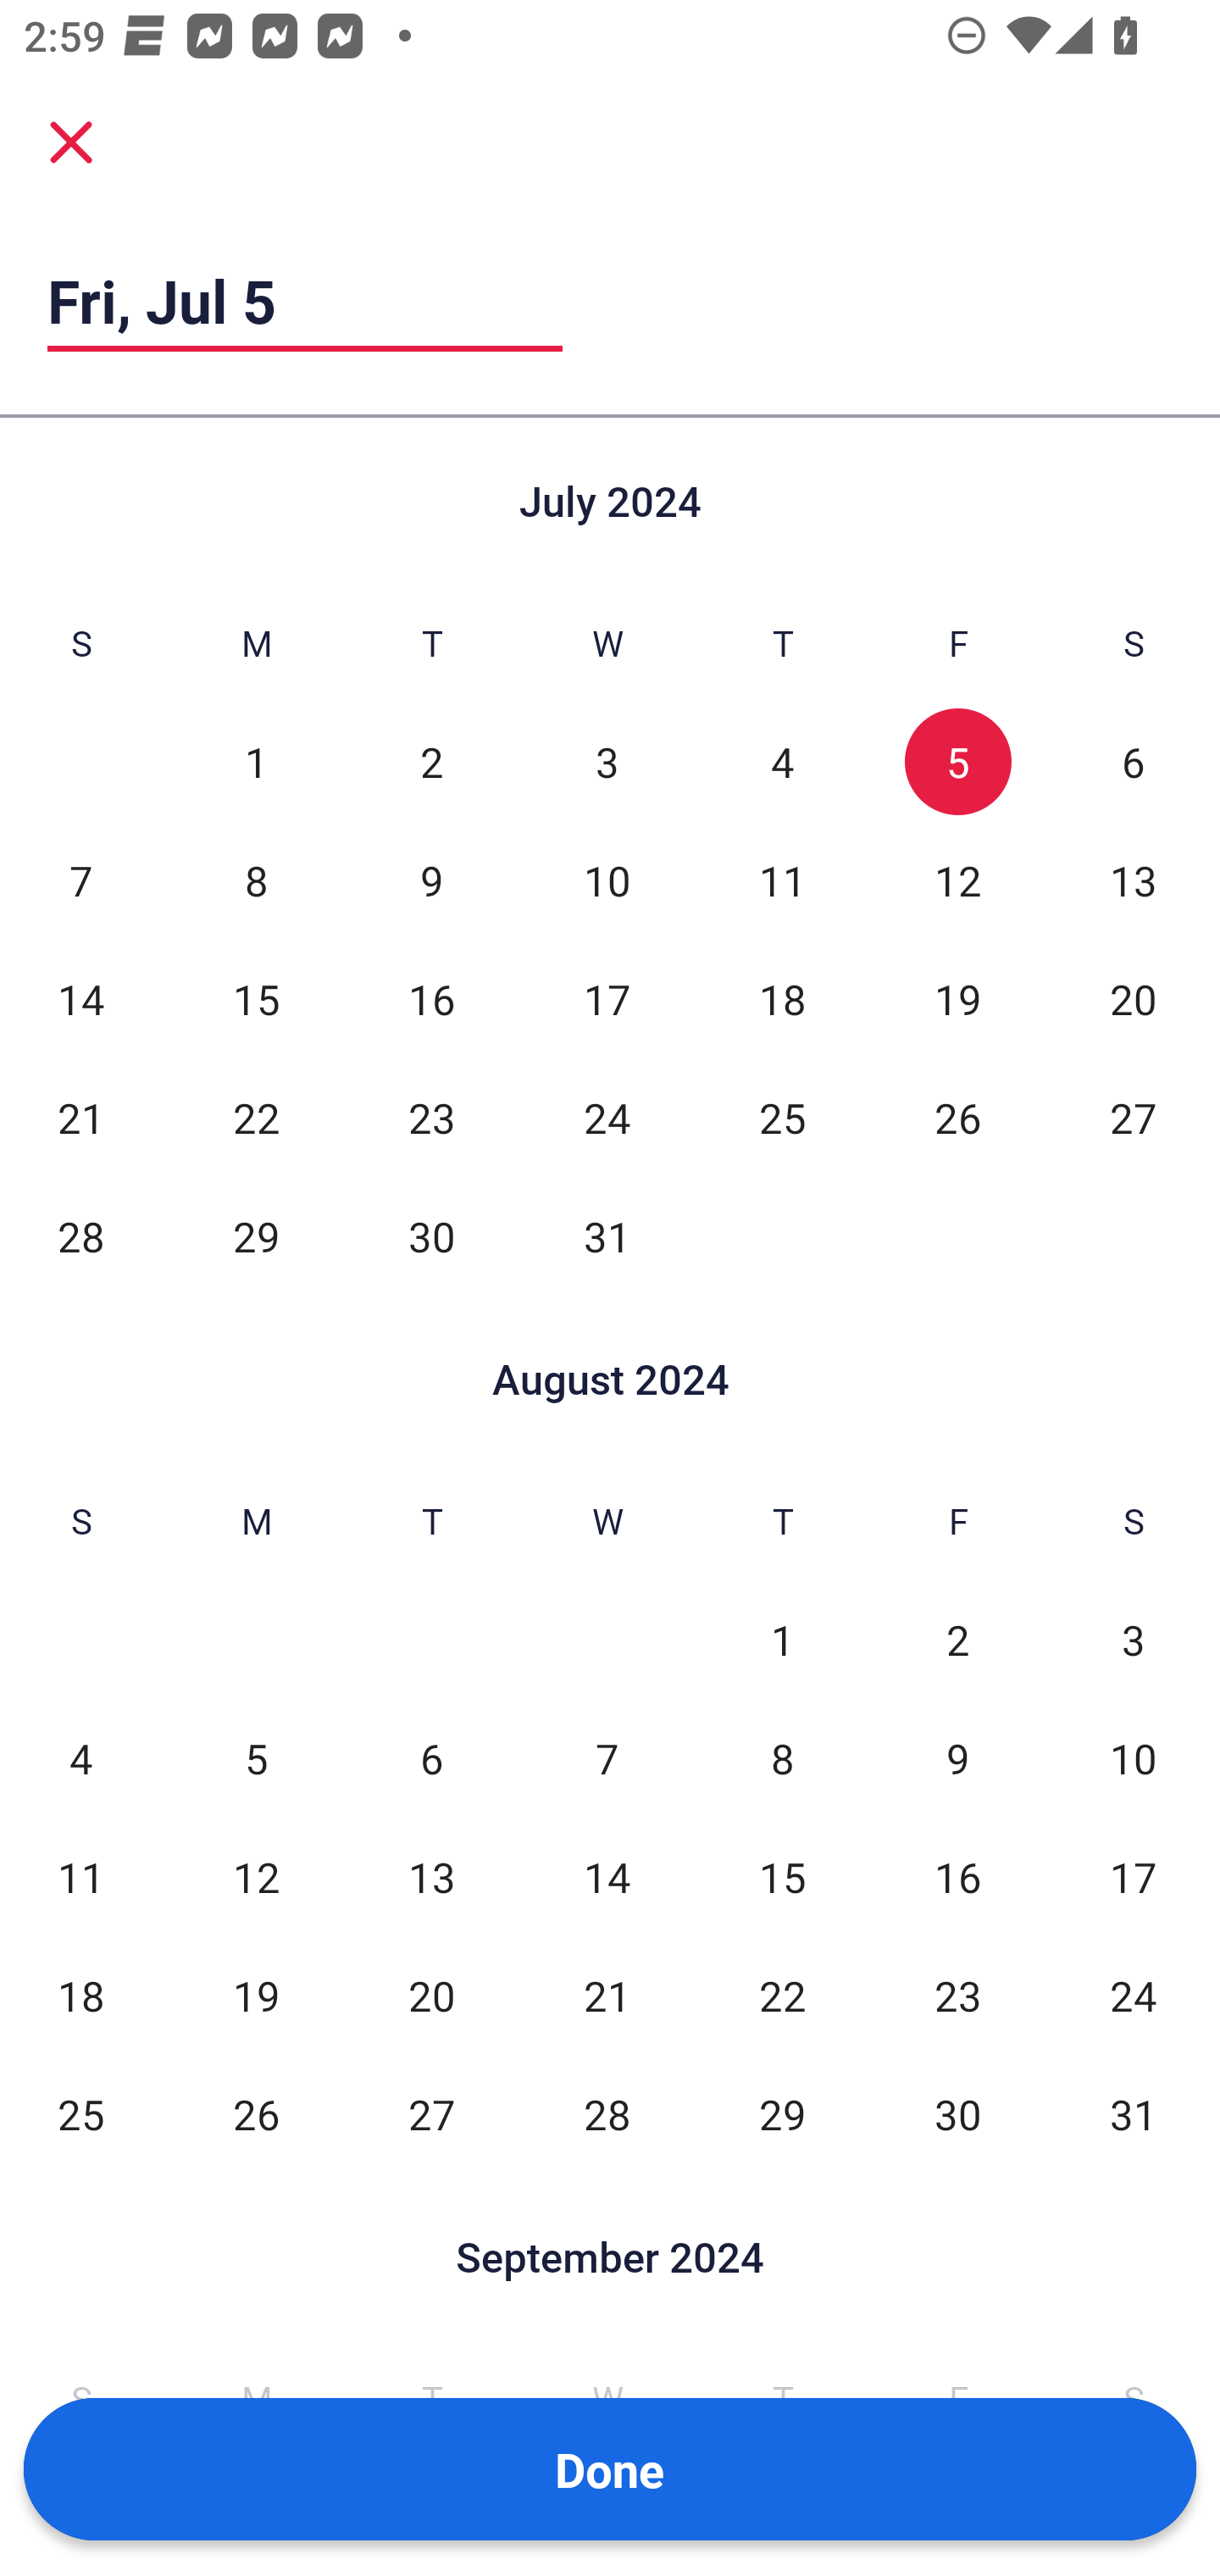  What do you see at coordinates (256, 1759) in the screenshot?
I see `5 Mon, Aug 5, Not Selected` at bounding box center [256, 1759].